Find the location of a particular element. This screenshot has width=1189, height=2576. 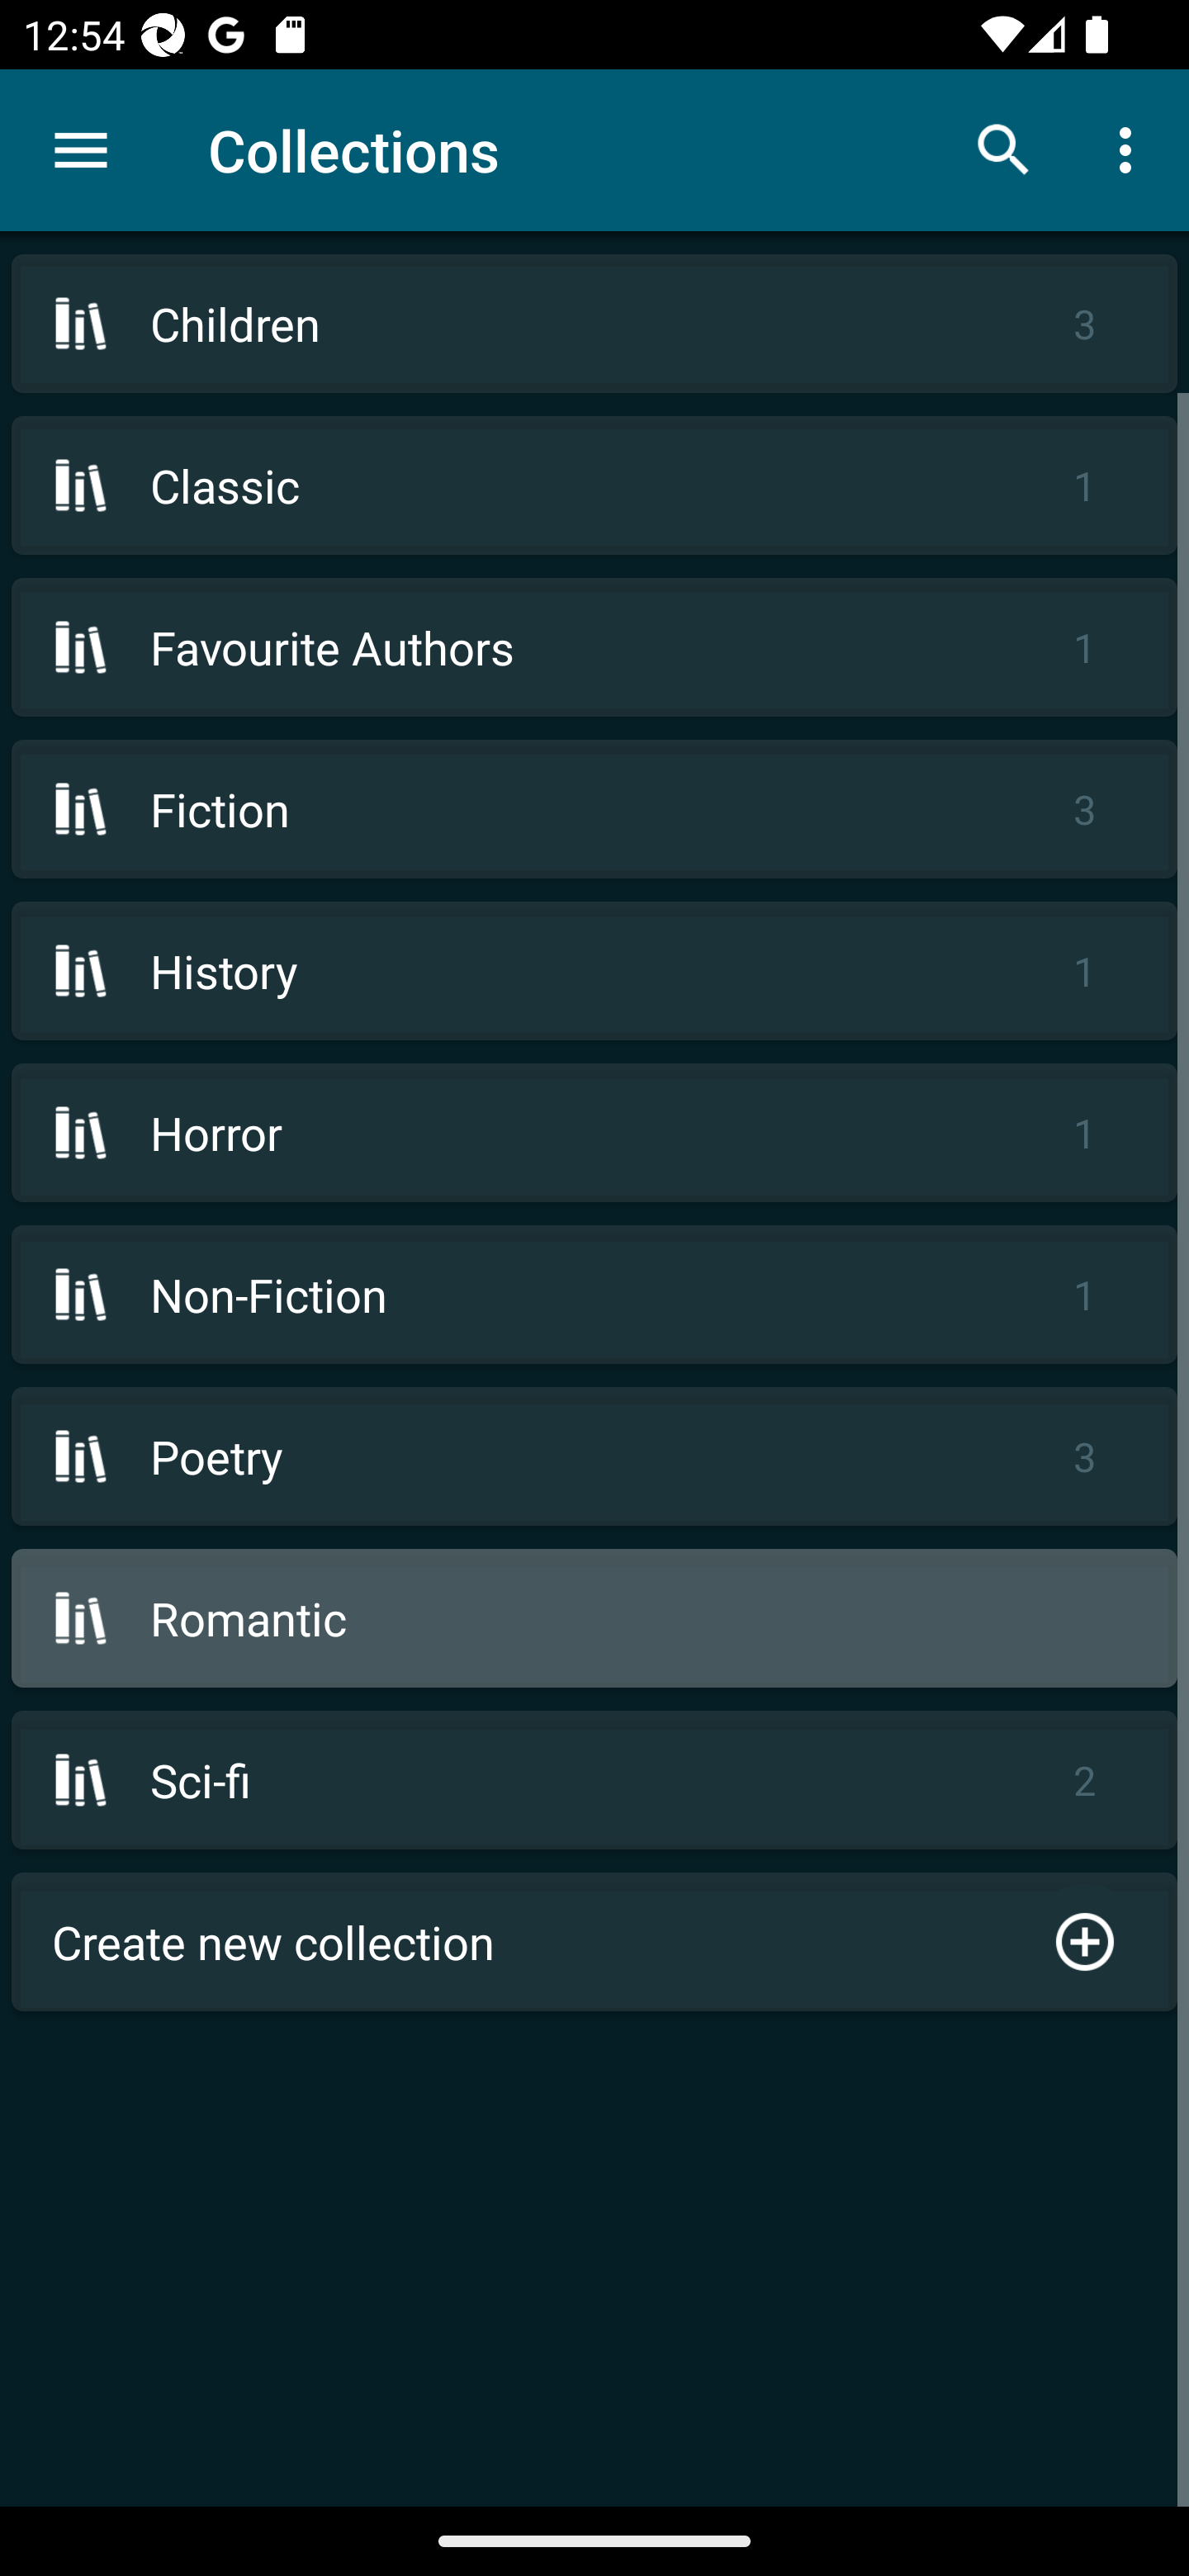

More options is located at coordinates (1131, 149).